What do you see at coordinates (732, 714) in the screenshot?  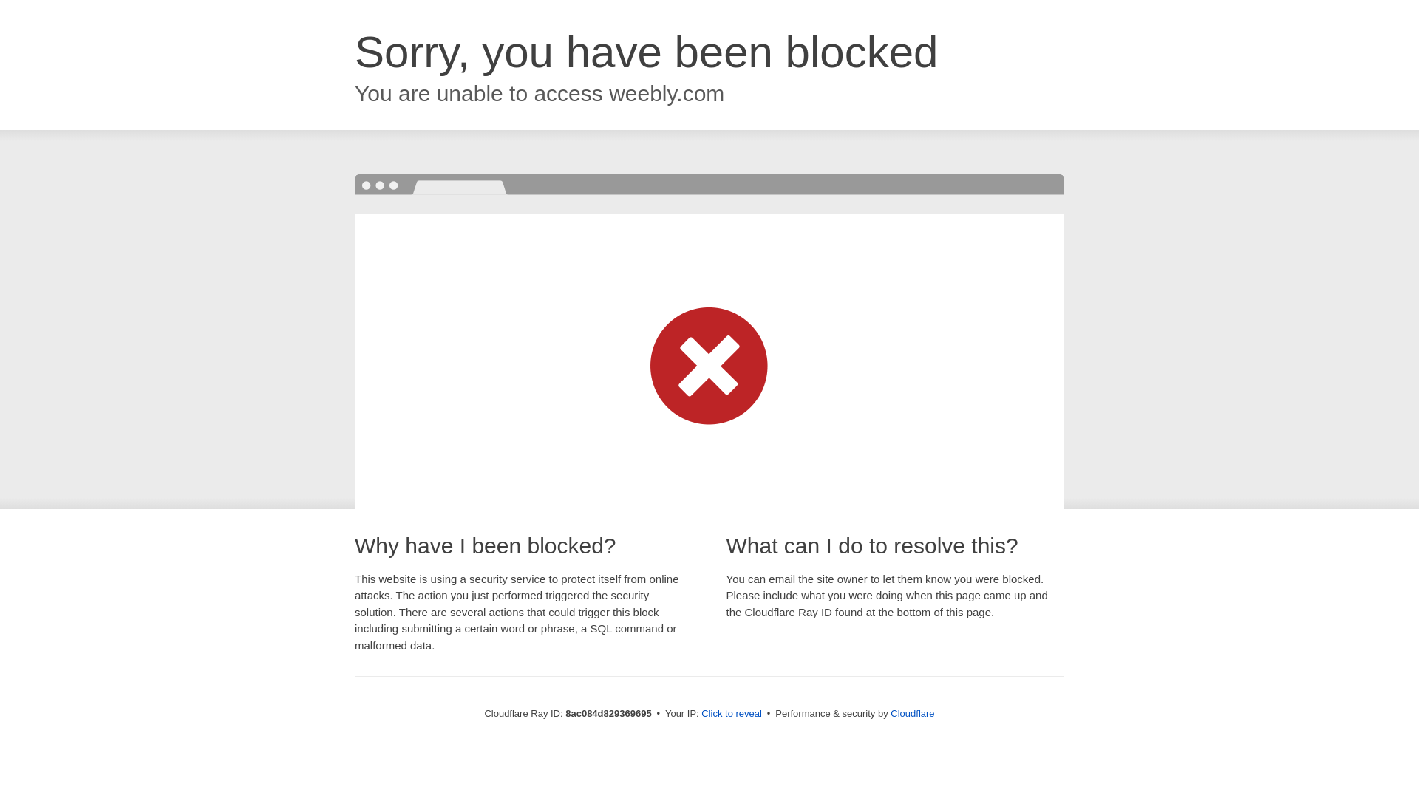 I see `Click to reveal` at bounding box center [732, 714].